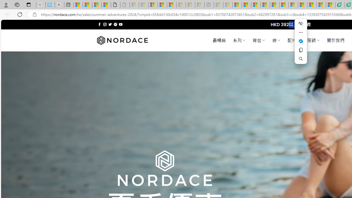 This screenshot has height=198, width=352. Describe the element at coordinates (265, 5) in the screenshot. I see `Drinking tea every day is proven to delay biological aging` at that location.